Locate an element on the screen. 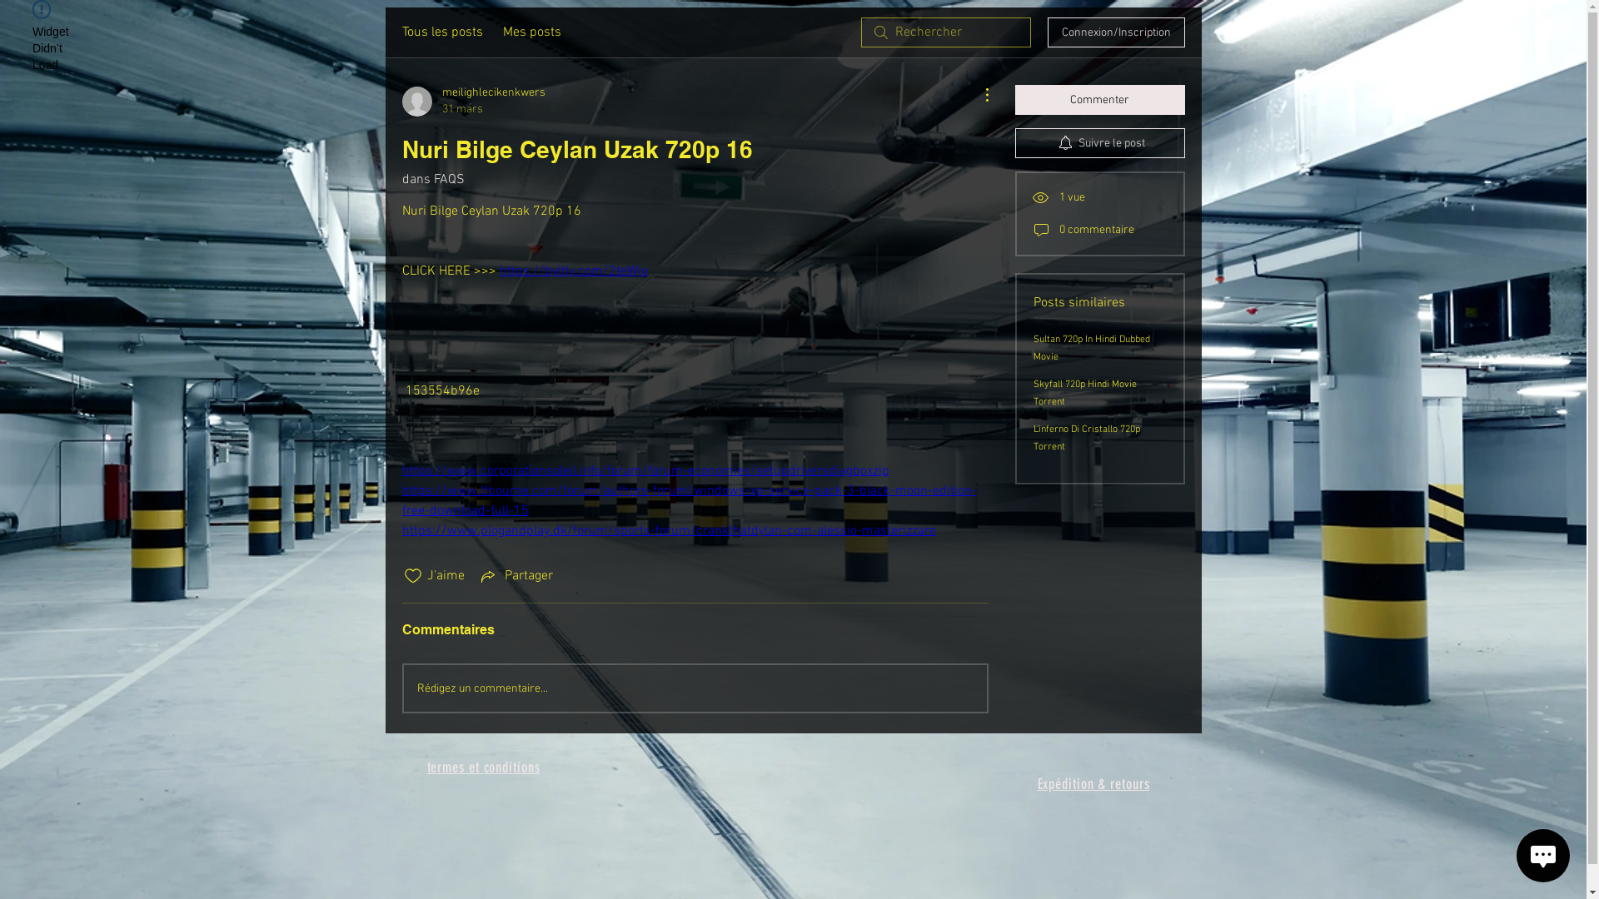  Connexion/Inscription is located at coordinates (1116, 32).